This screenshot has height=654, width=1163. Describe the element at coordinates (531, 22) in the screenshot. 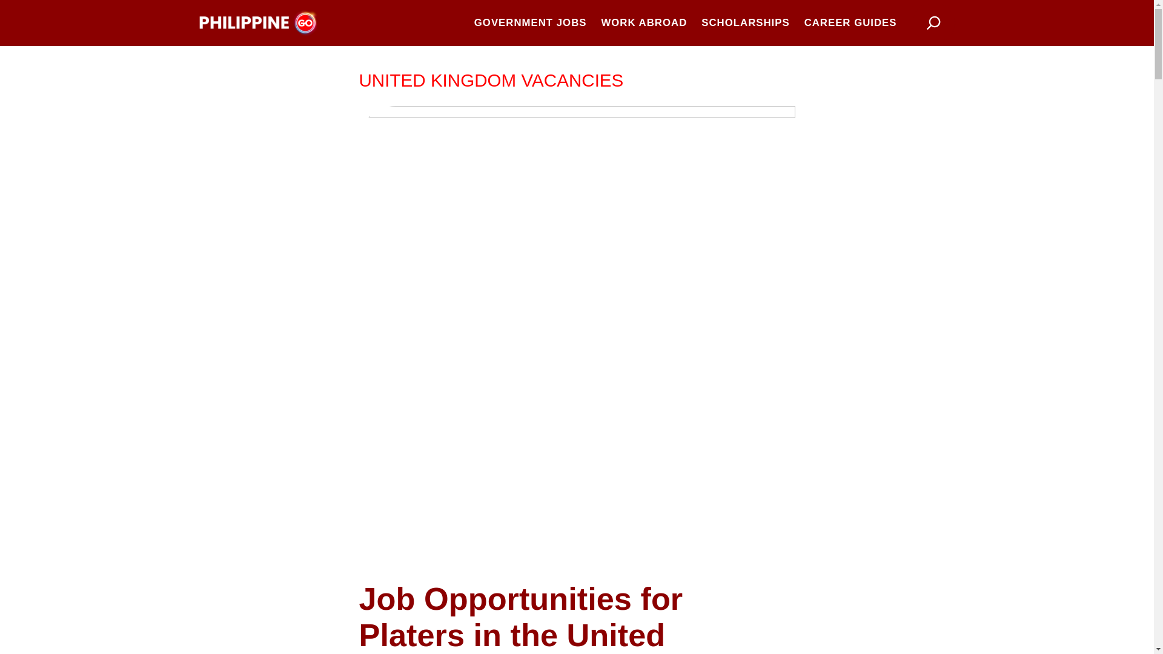

I see `GOVERNMENT JOBS` at that location.